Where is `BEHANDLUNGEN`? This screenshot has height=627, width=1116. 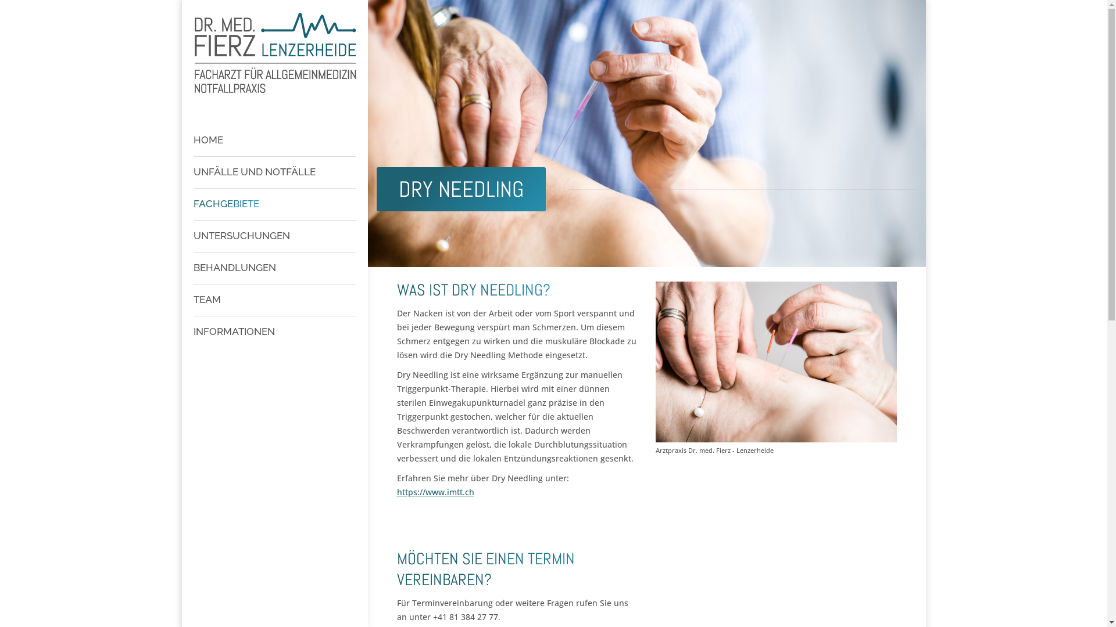
BEHANDLUNGEN is located at coordinates (274, 268).